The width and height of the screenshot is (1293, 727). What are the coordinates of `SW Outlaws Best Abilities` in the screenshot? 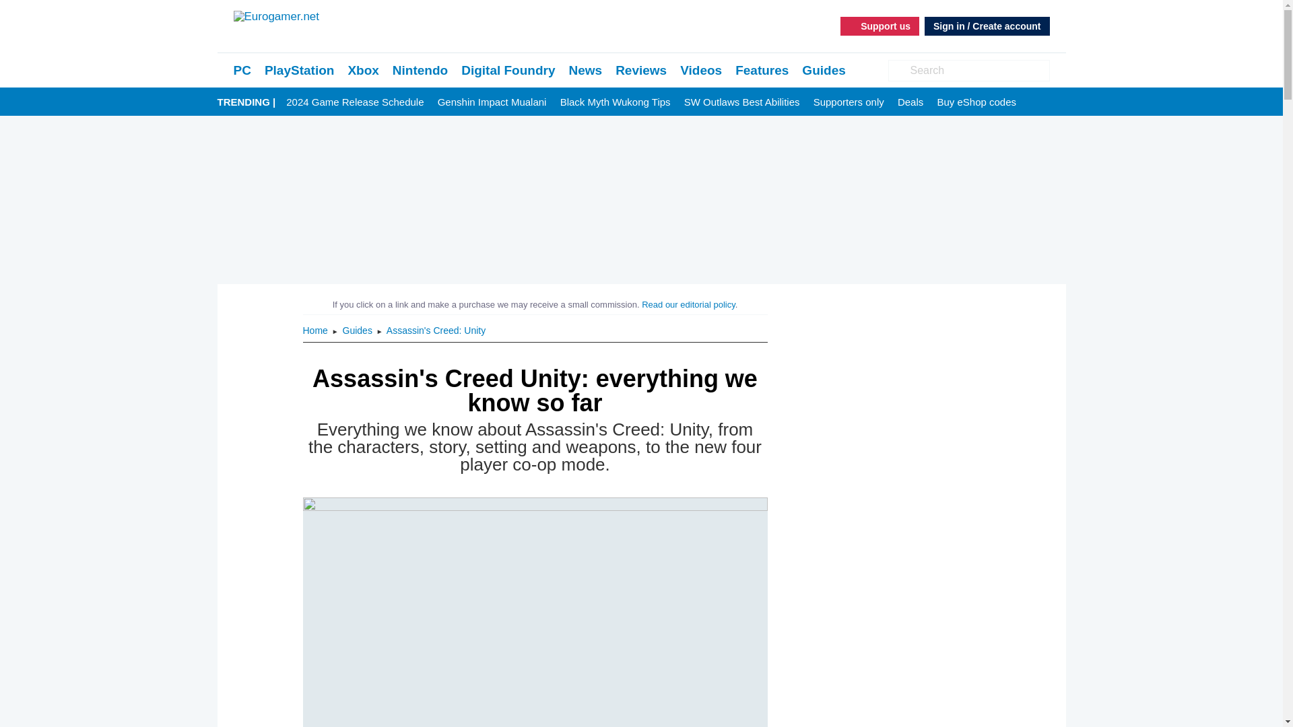 It's located at (742, 102).